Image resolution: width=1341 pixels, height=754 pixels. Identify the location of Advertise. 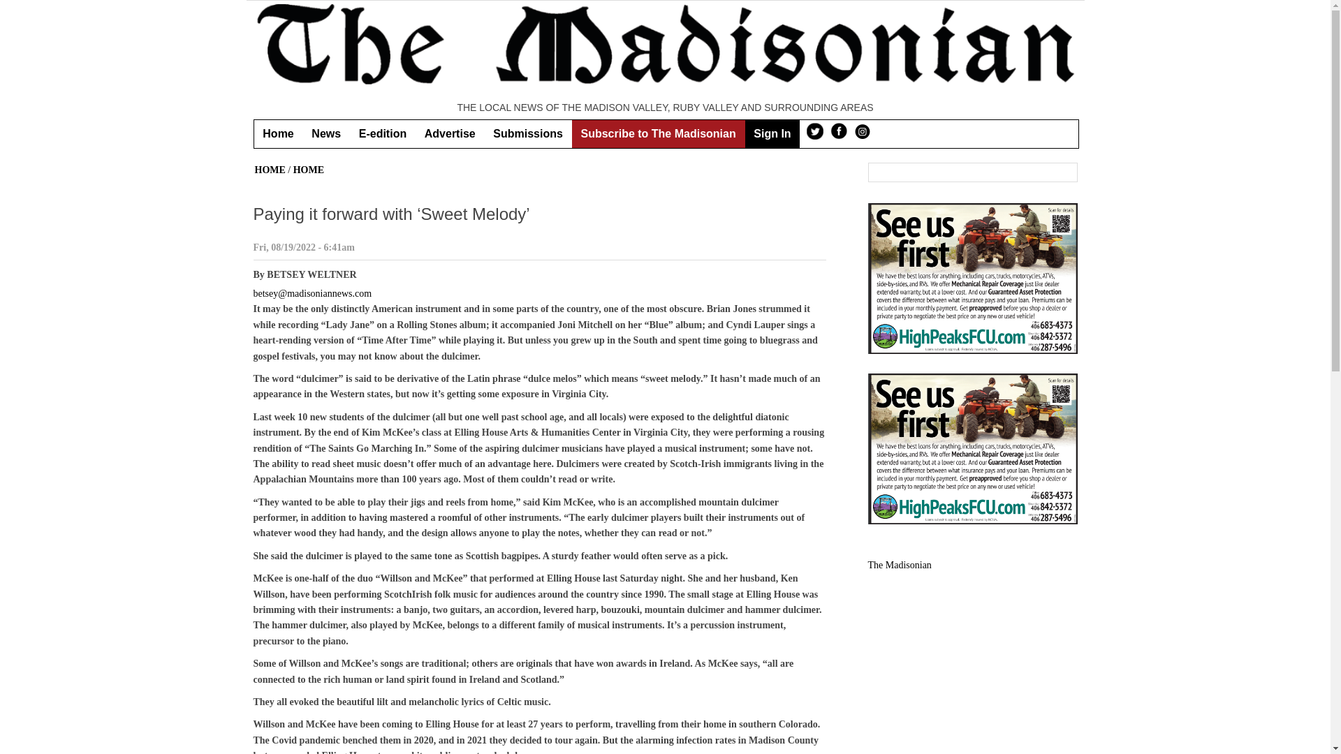
(450, 133).